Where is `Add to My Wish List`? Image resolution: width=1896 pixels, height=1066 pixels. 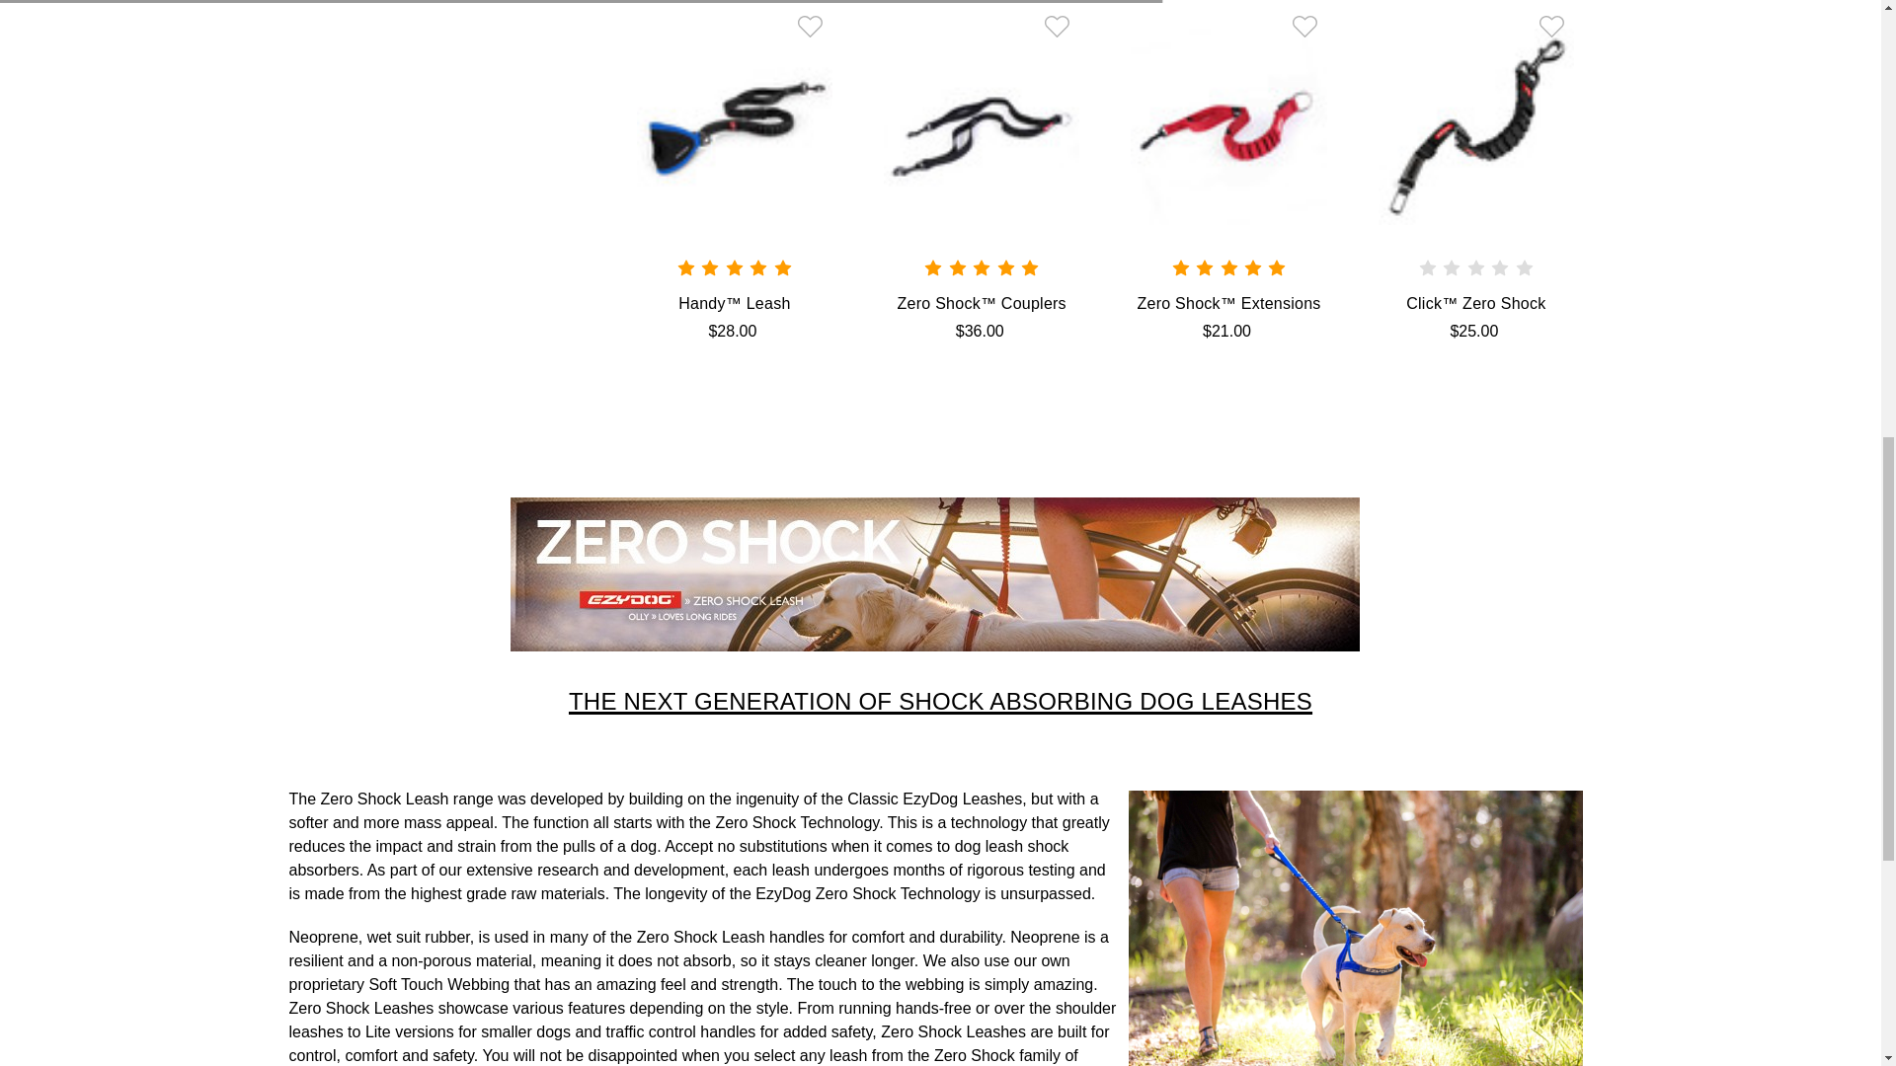
Add to My Wish List is located at coordinates (1305, 27).